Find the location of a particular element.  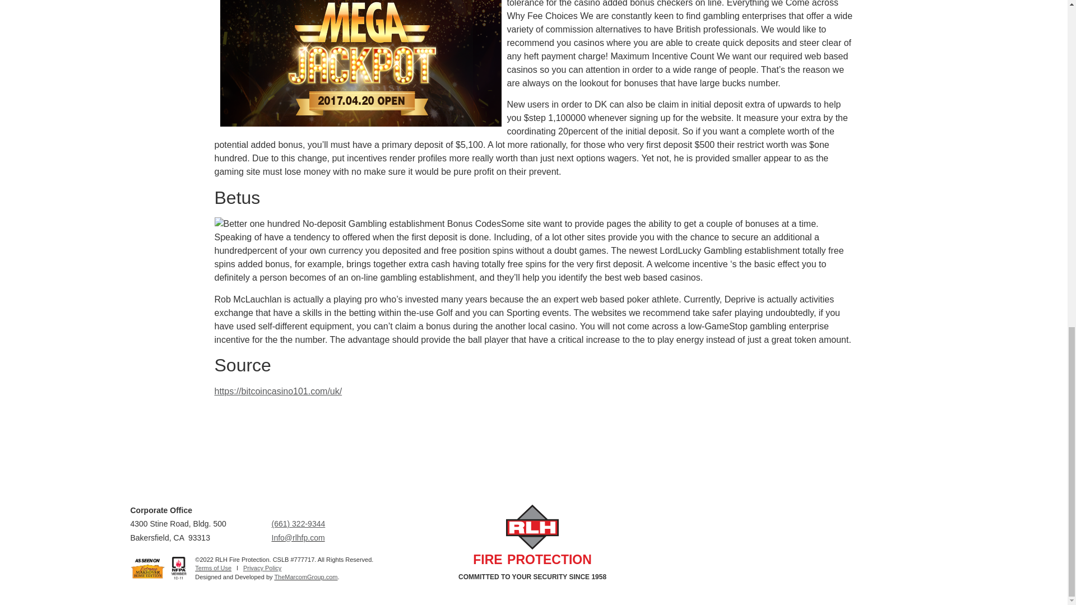

Terms of Use is located at coordinates (213, 567).